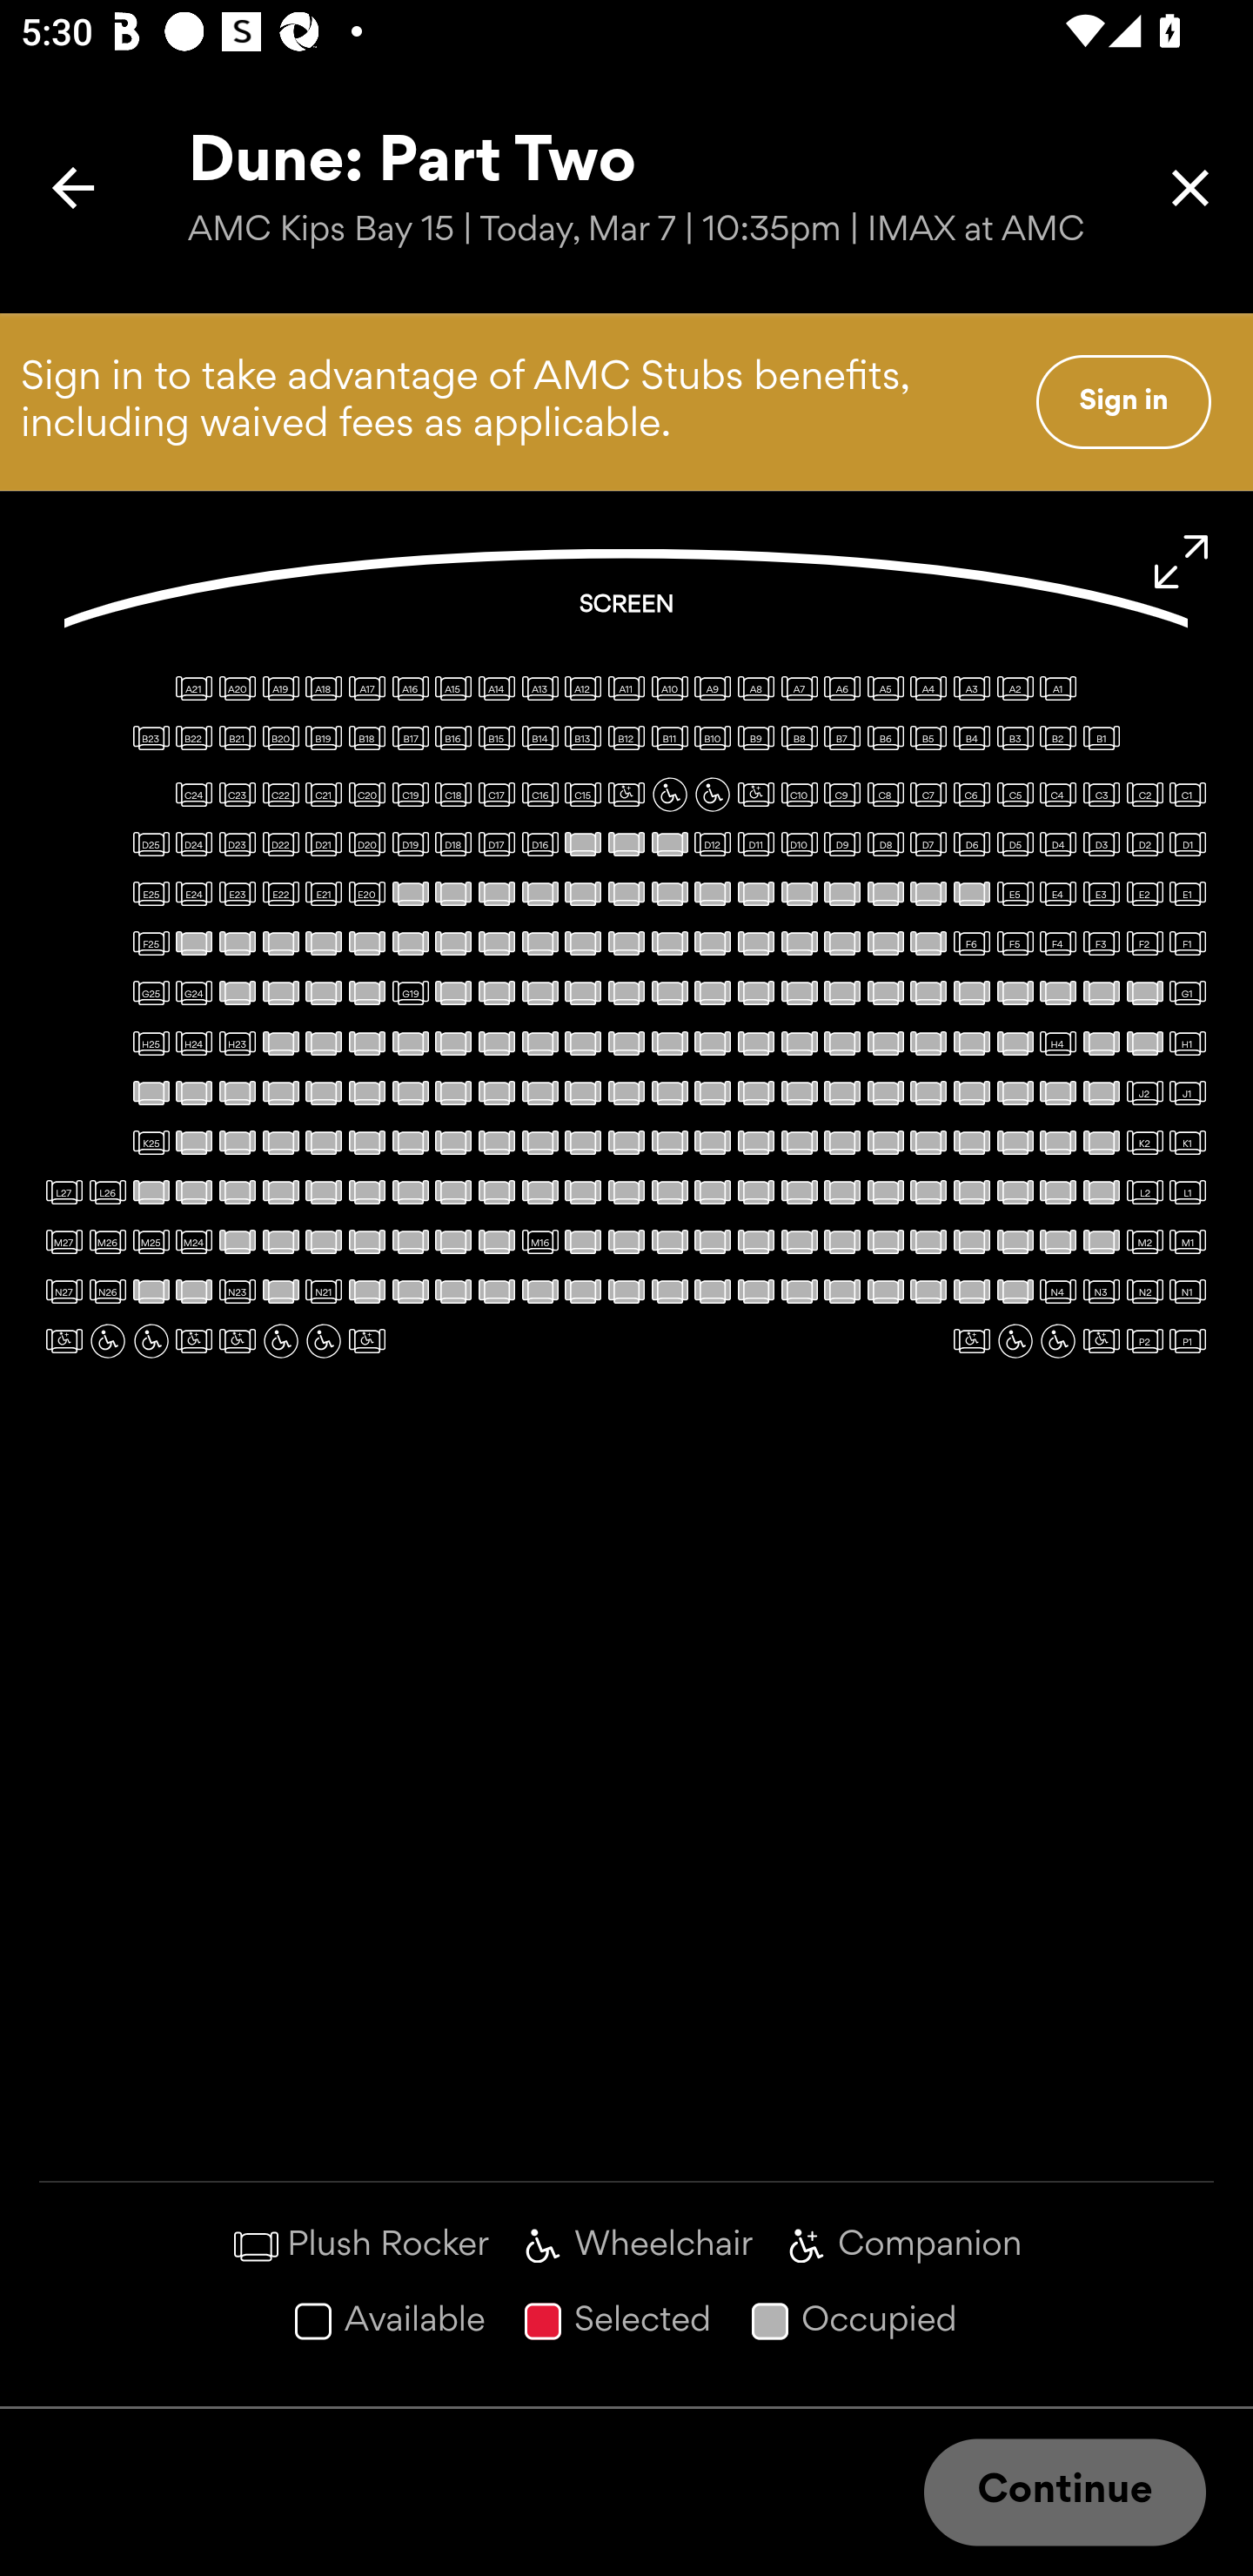 The image size is (1253, 2576). What do you see at coordinates (799, 738) in the screenshot?
I see `B8, Regular seat, available` at bounding box center [799, 738].